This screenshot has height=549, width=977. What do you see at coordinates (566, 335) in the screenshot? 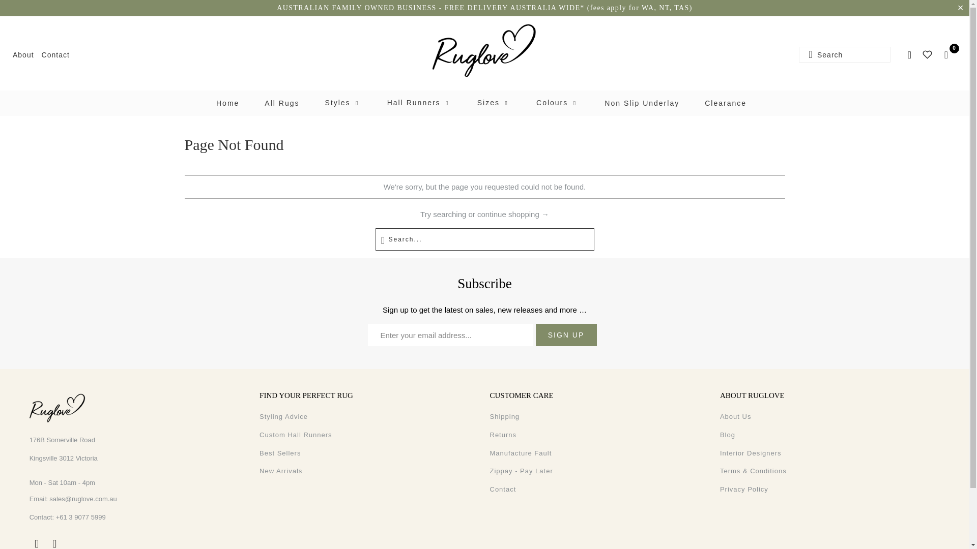
I see `Sign Up` at bounding box center [566, 335].